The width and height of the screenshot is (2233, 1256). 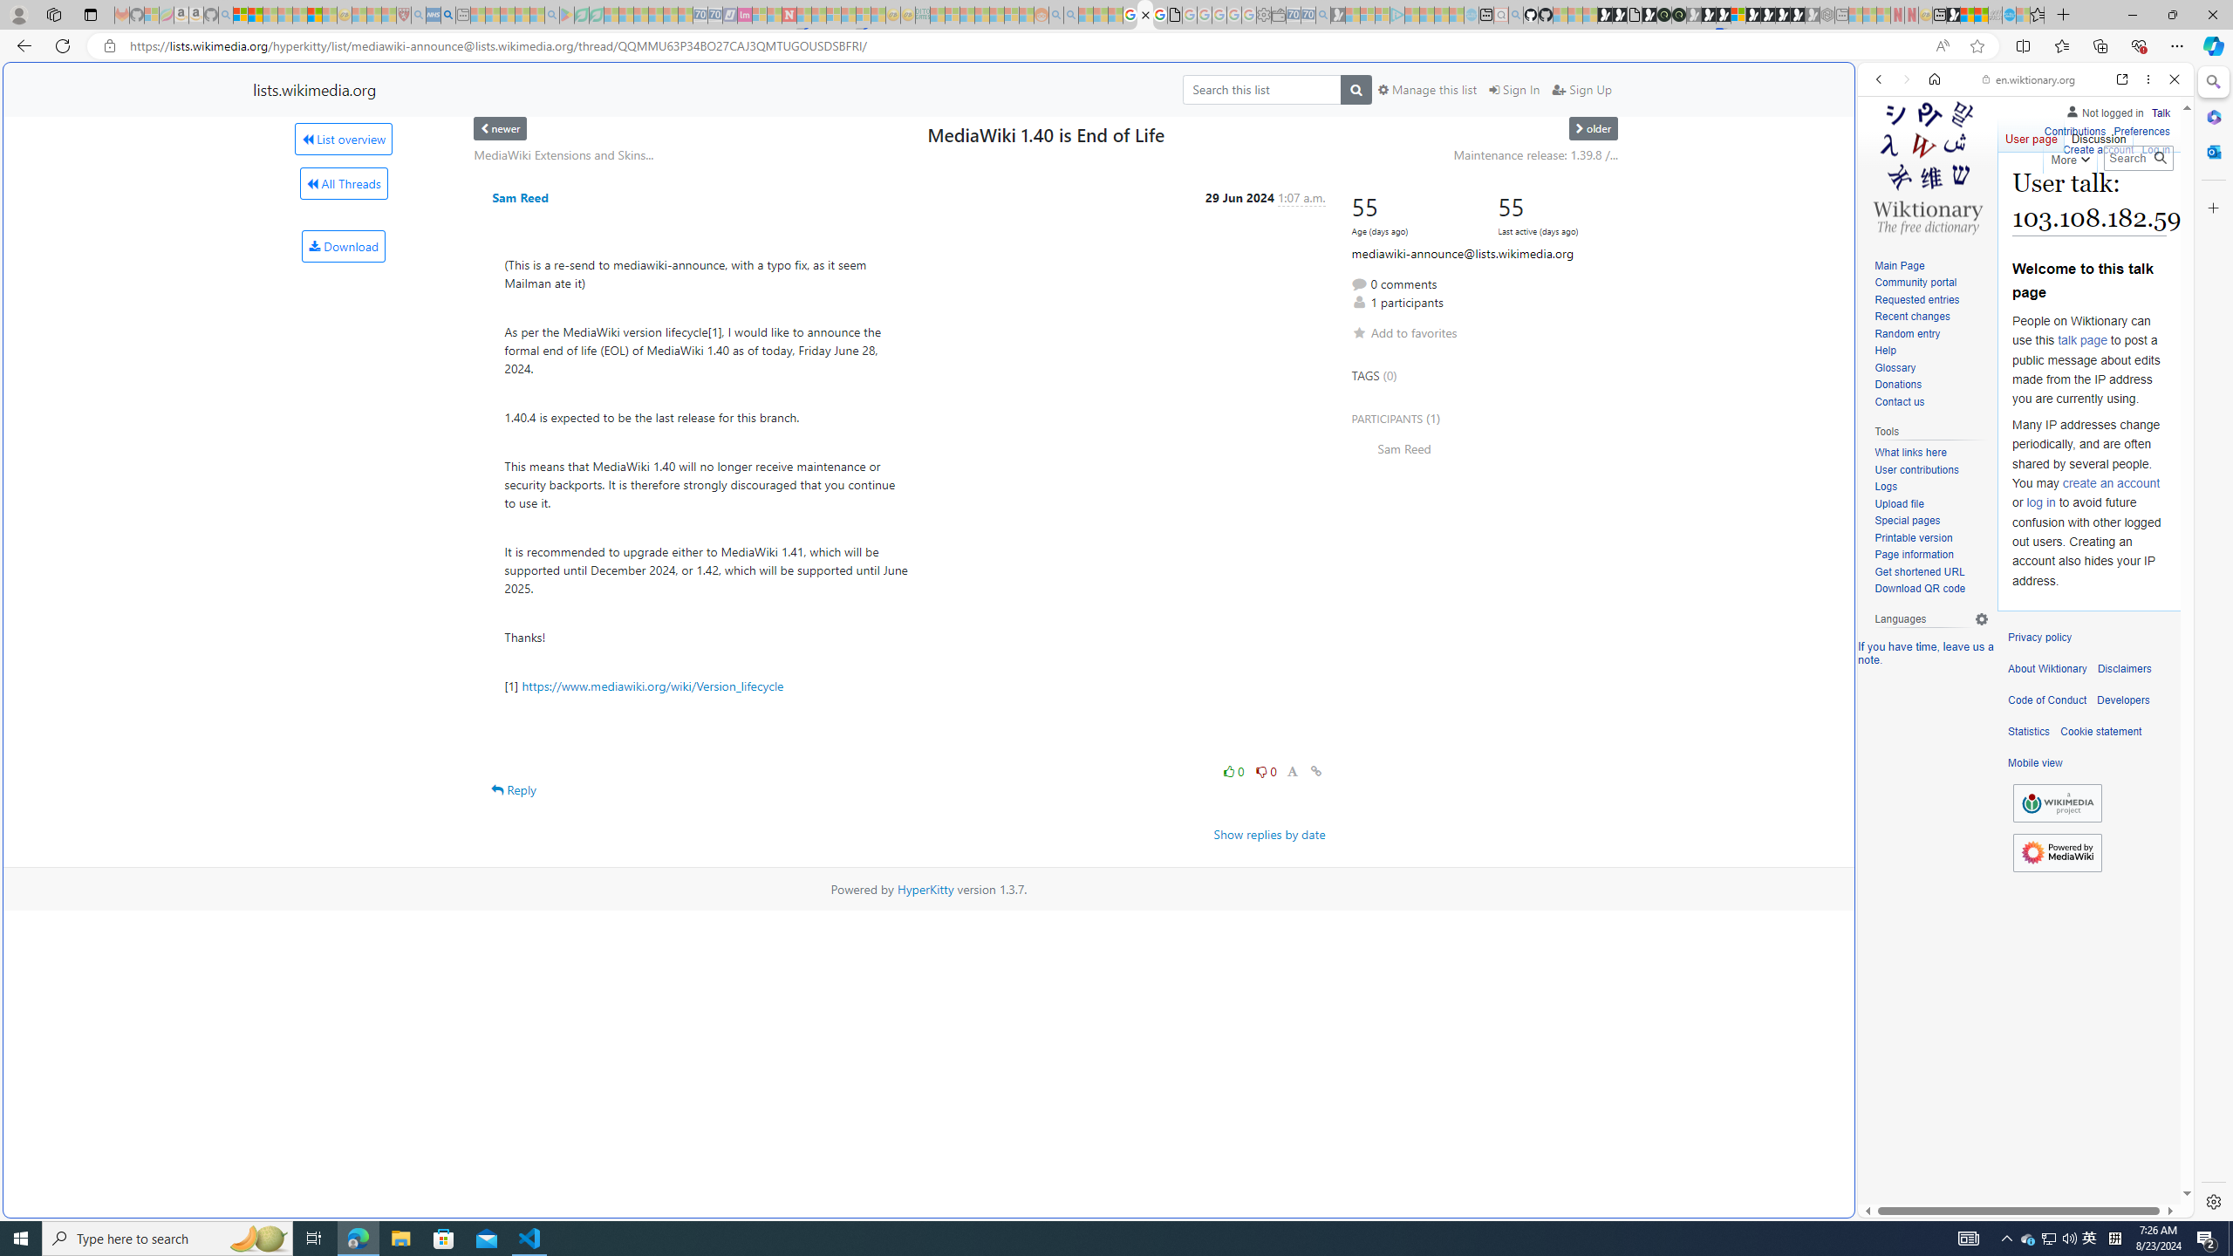 I want to click on Cheap Car Rentals - Save70.com - Sleeping, so click(x=1308, y=15).